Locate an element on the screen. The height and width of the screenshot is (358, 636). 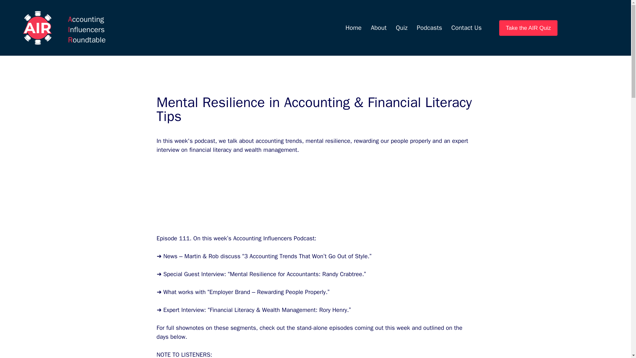
Quiz is located at coordinates (401, 28).